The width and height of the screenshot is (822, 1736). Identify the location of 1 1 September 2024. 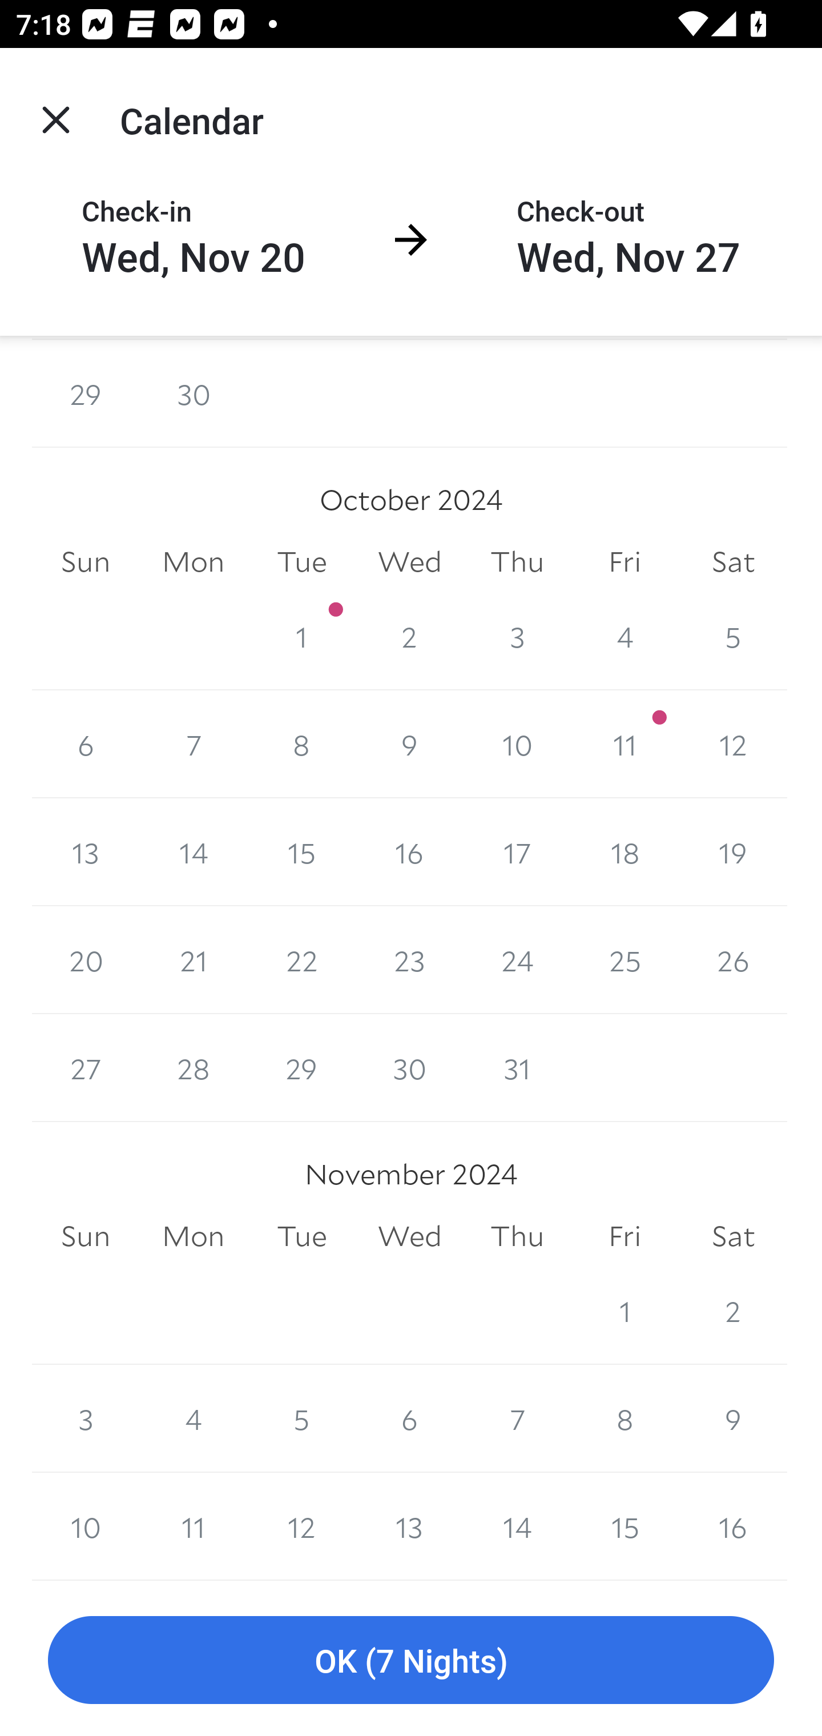
(301, 394).